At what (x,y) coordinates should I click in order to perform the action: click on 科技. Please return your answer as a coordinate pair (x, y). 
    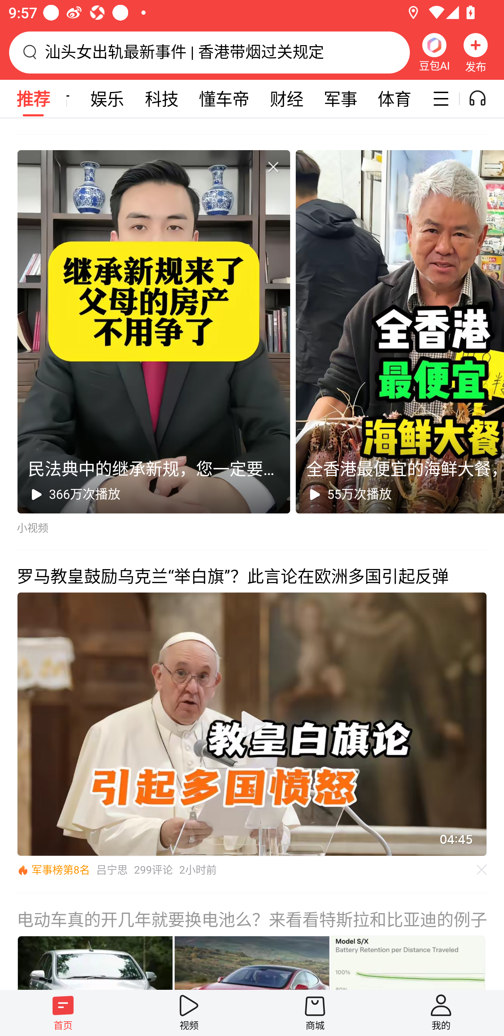
    Looking at the image, I should click on (162, 99).